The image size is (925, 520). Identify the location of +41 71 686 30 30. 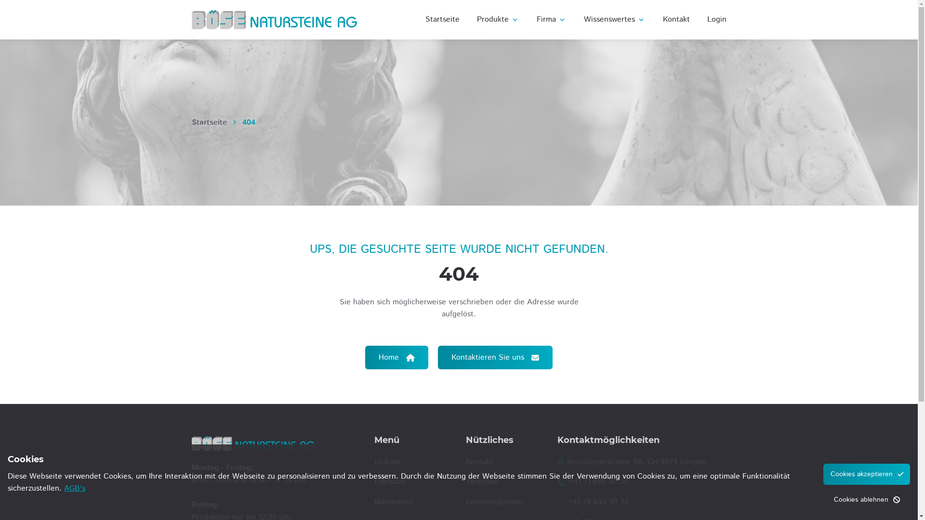
(598, 481).